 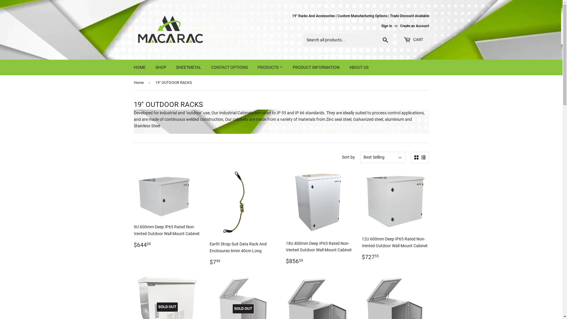 I want to click on HOME, so click(x=140, y=67).